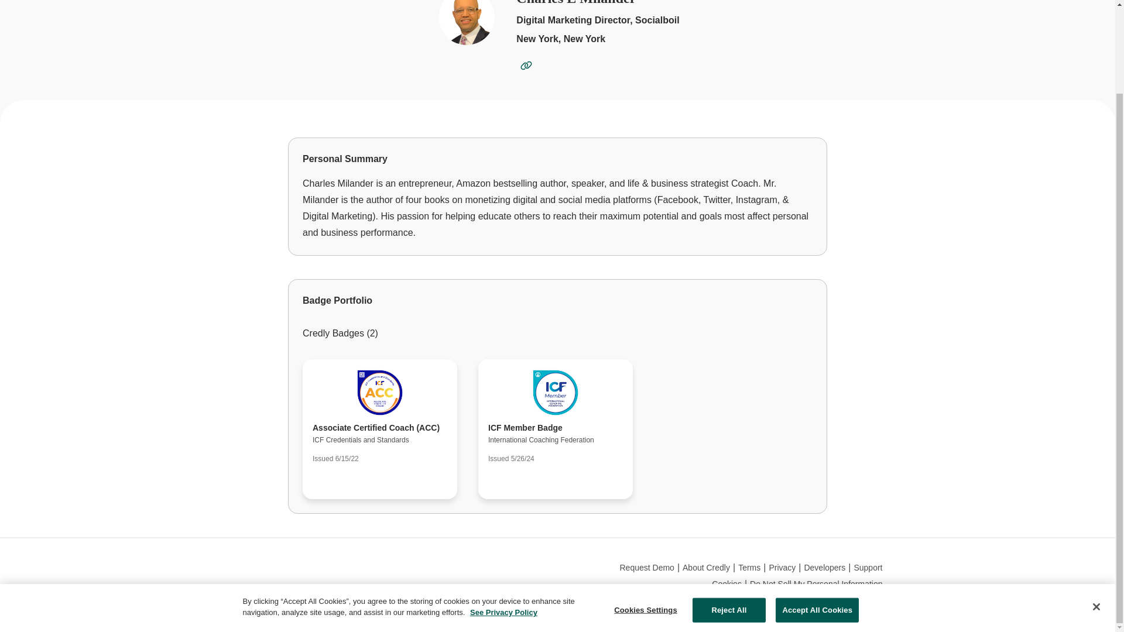 The width and height of the screenshot is (1124, 632). Describe the element at coordinates (503, 511) in the screenshot. I see `See Privacy Policy` at that location.